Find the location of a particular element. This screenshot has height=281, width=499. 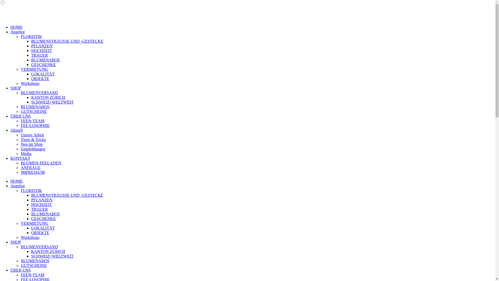

KONTAKT is located at coordinates (20, 158).